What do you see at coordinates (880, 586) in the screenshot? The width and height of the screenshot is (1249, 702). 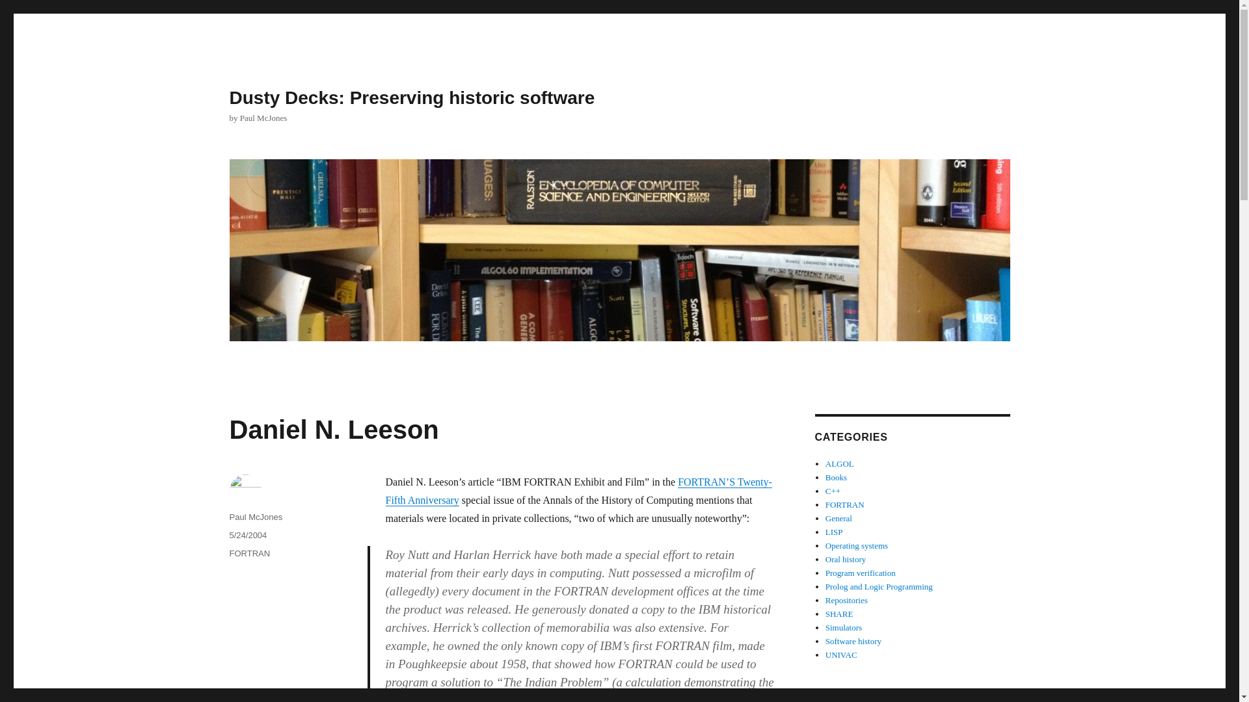 I see `Prolog and Logic Programming` at bounding box center [880, 586].